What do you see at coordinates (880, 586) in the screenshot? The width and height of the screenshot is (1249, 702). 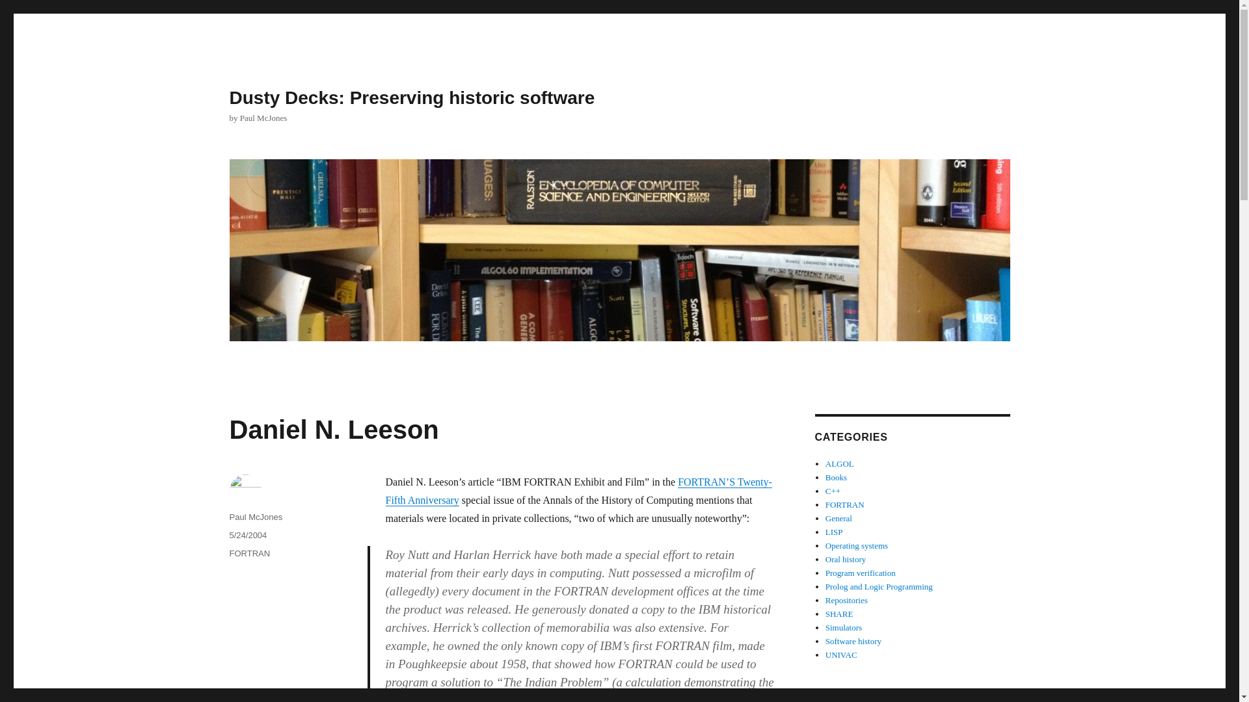 I see `Prolog and Logic Programming` at bounding box center [880, 586].